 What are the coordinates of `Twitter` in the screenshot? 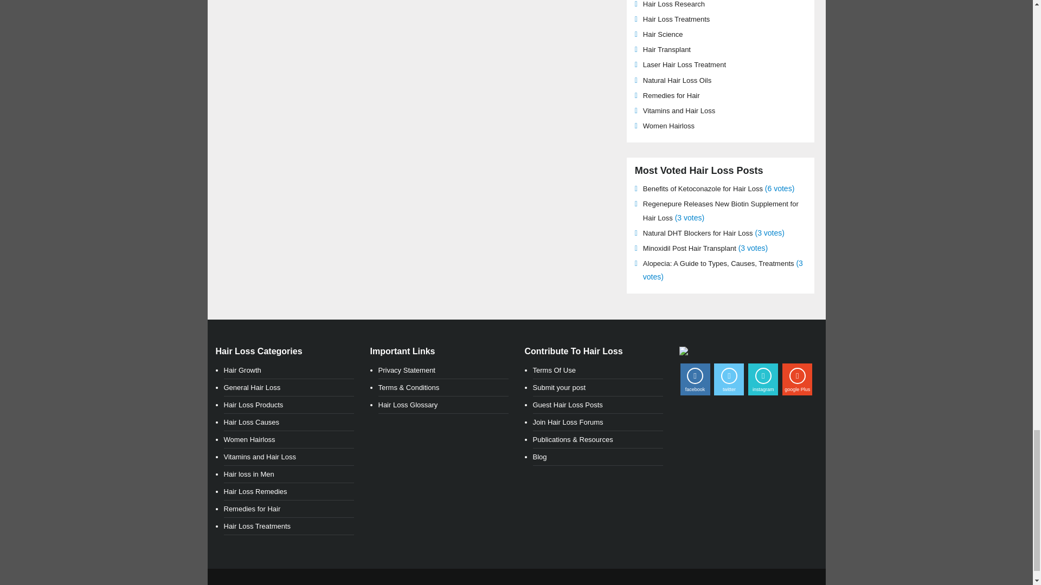 It's located at (729, 379).